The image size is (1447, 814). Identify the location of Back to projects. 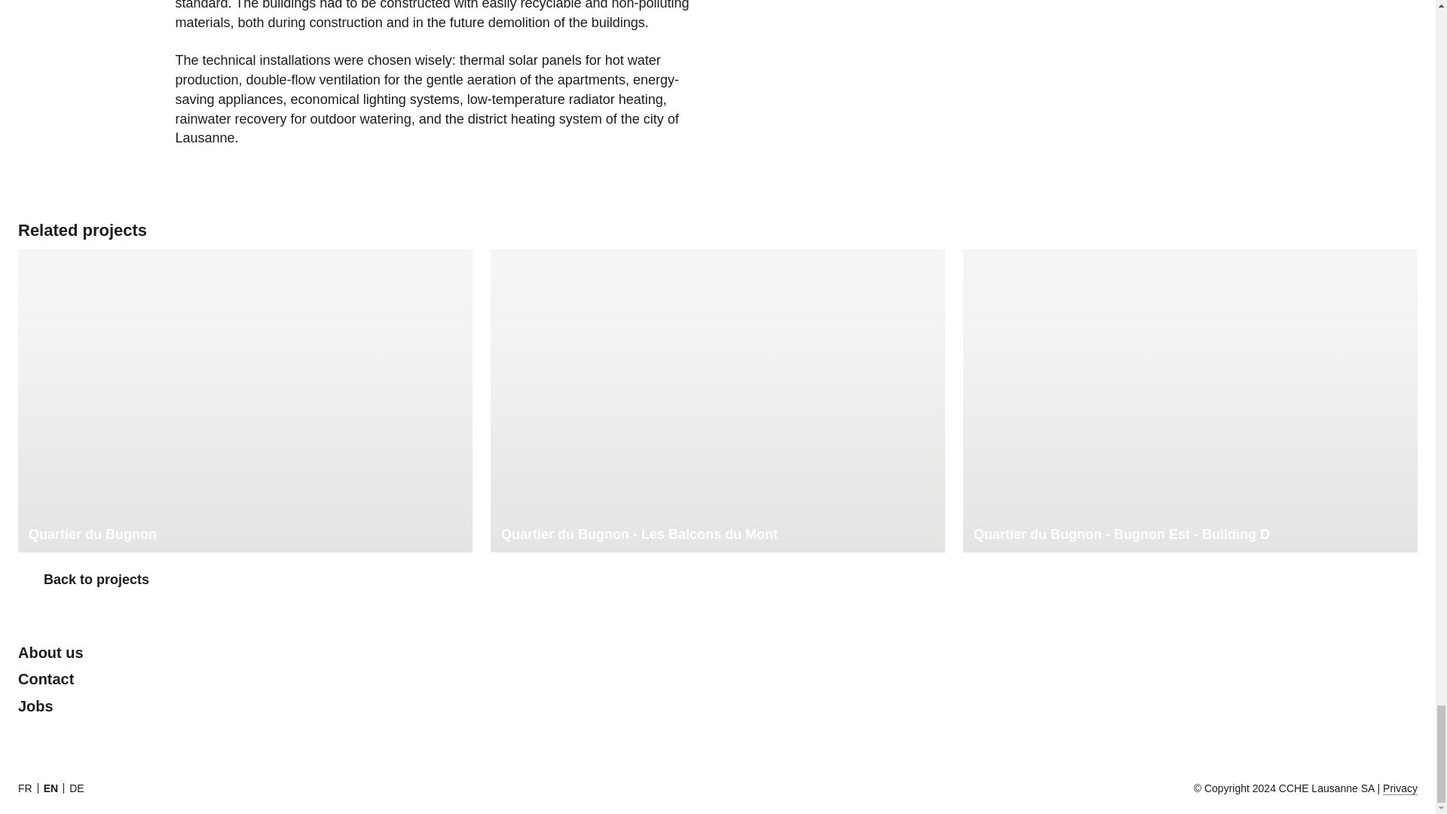
(83, 580).